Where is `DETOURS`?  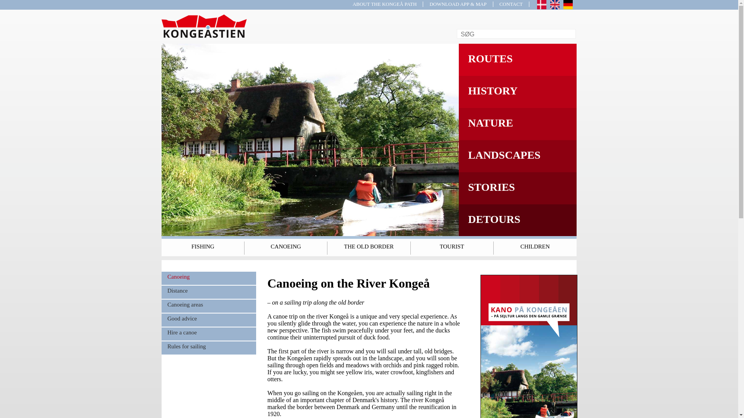 DETOURS is located at coordinates (518, 220).